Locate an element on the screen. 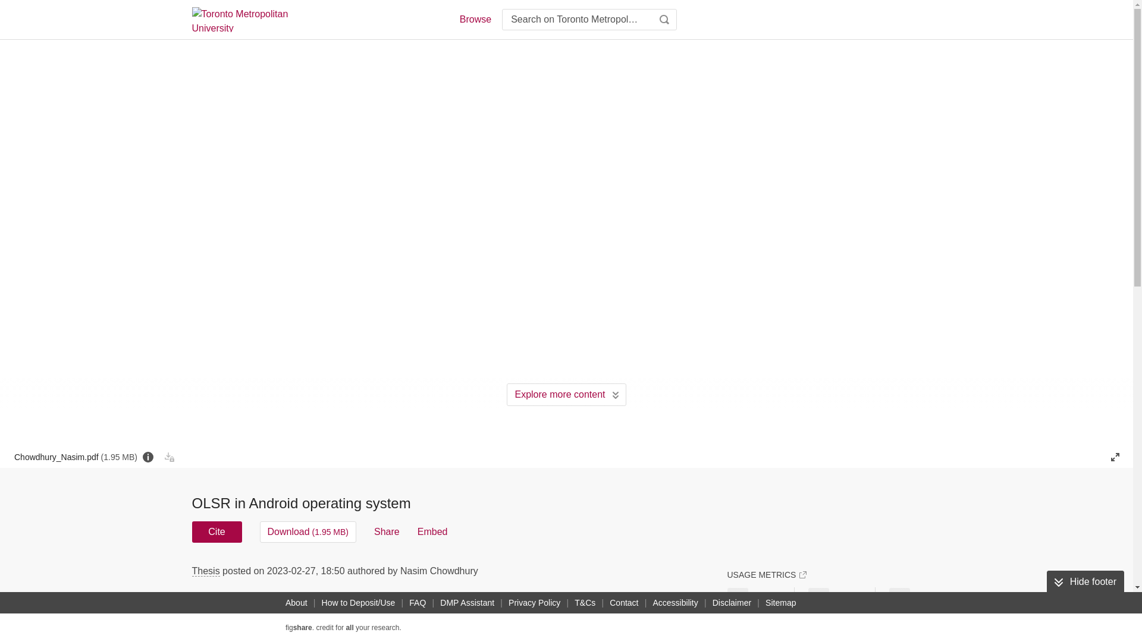  DMP Assistant is located at coordinates (467, 603).